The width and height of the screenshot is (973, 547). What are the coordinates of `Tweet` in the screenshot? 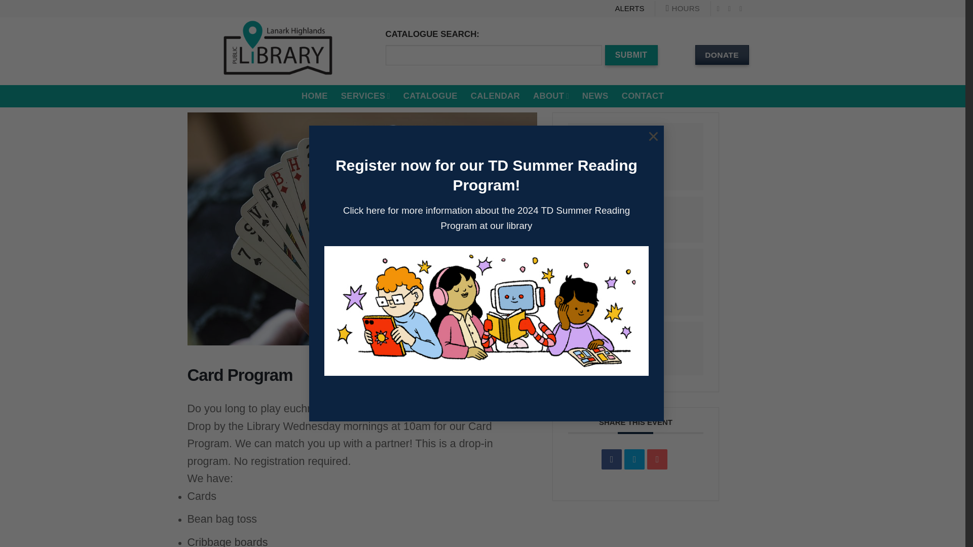 It's located at (634, 459).